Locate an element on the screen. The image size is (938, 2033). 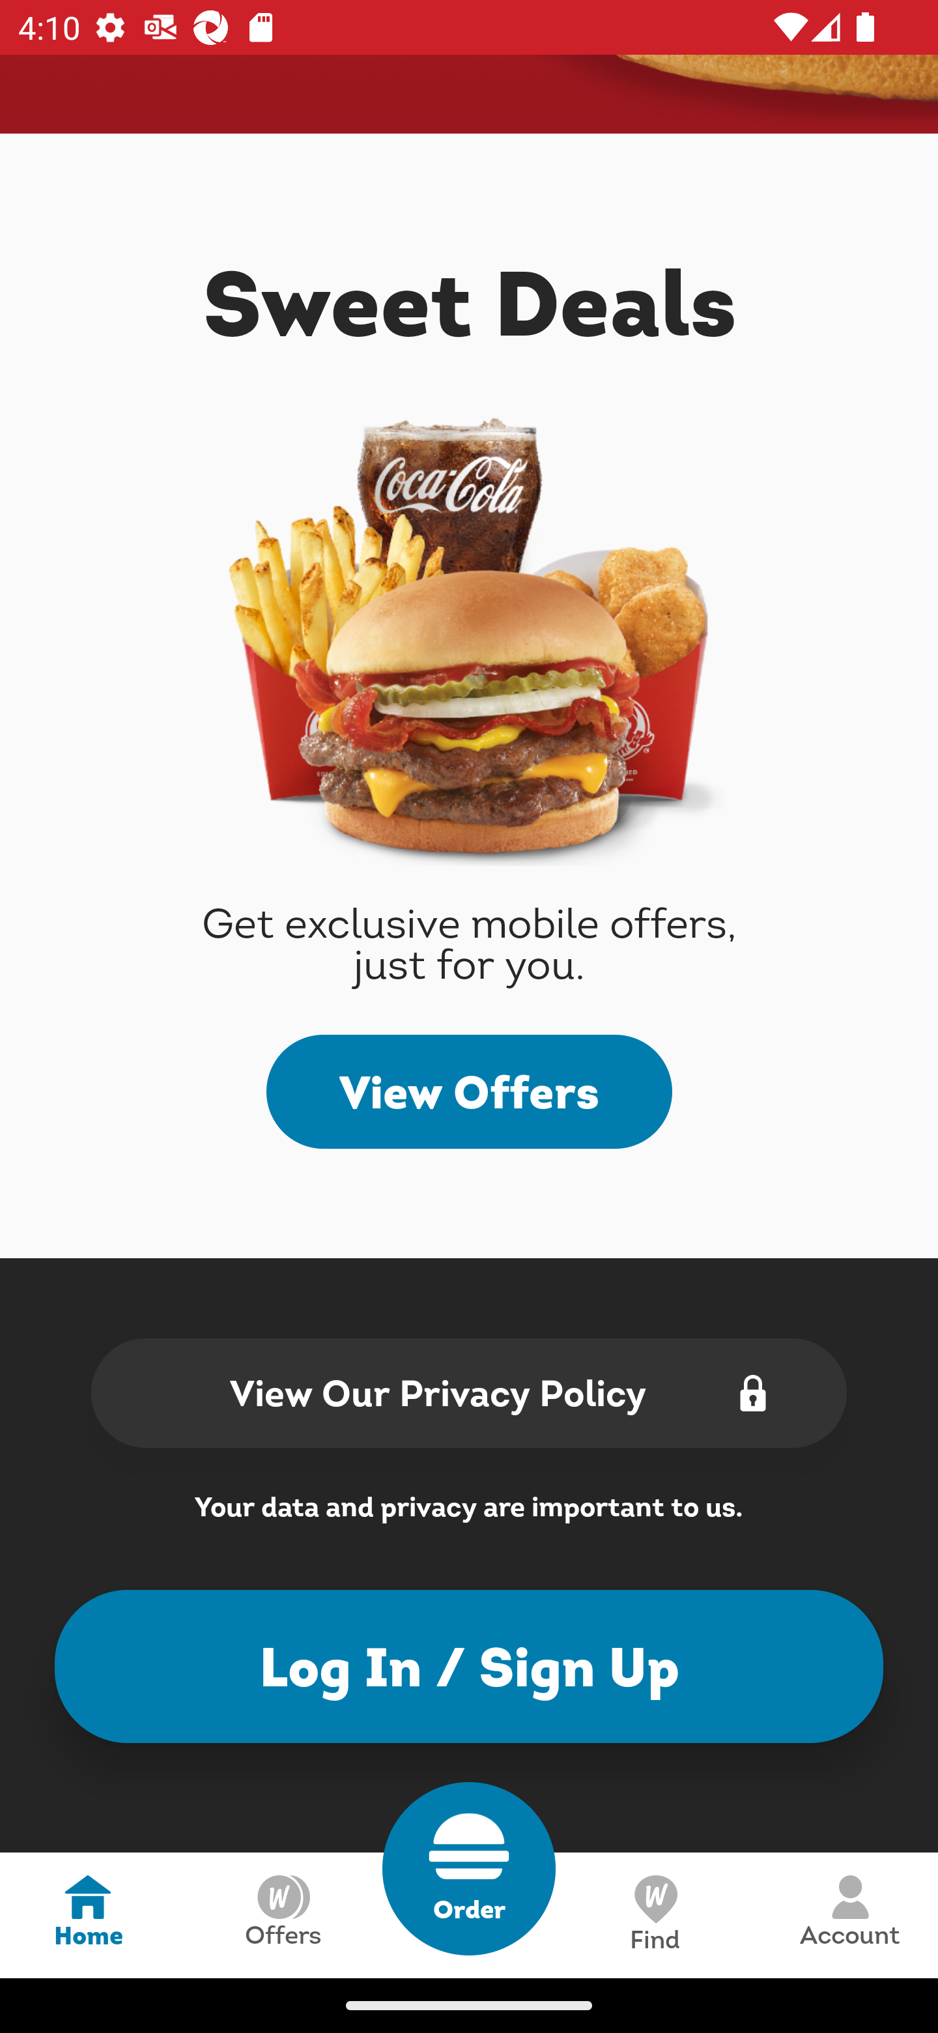
Rewards,2 of 5 Offers Offers is located at coordinates (283, 1914).